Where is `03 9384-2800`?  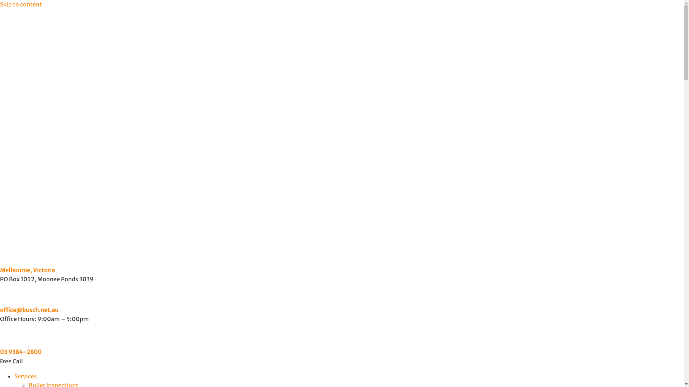
03 9384-2800 is located at coordinates (21, 352).